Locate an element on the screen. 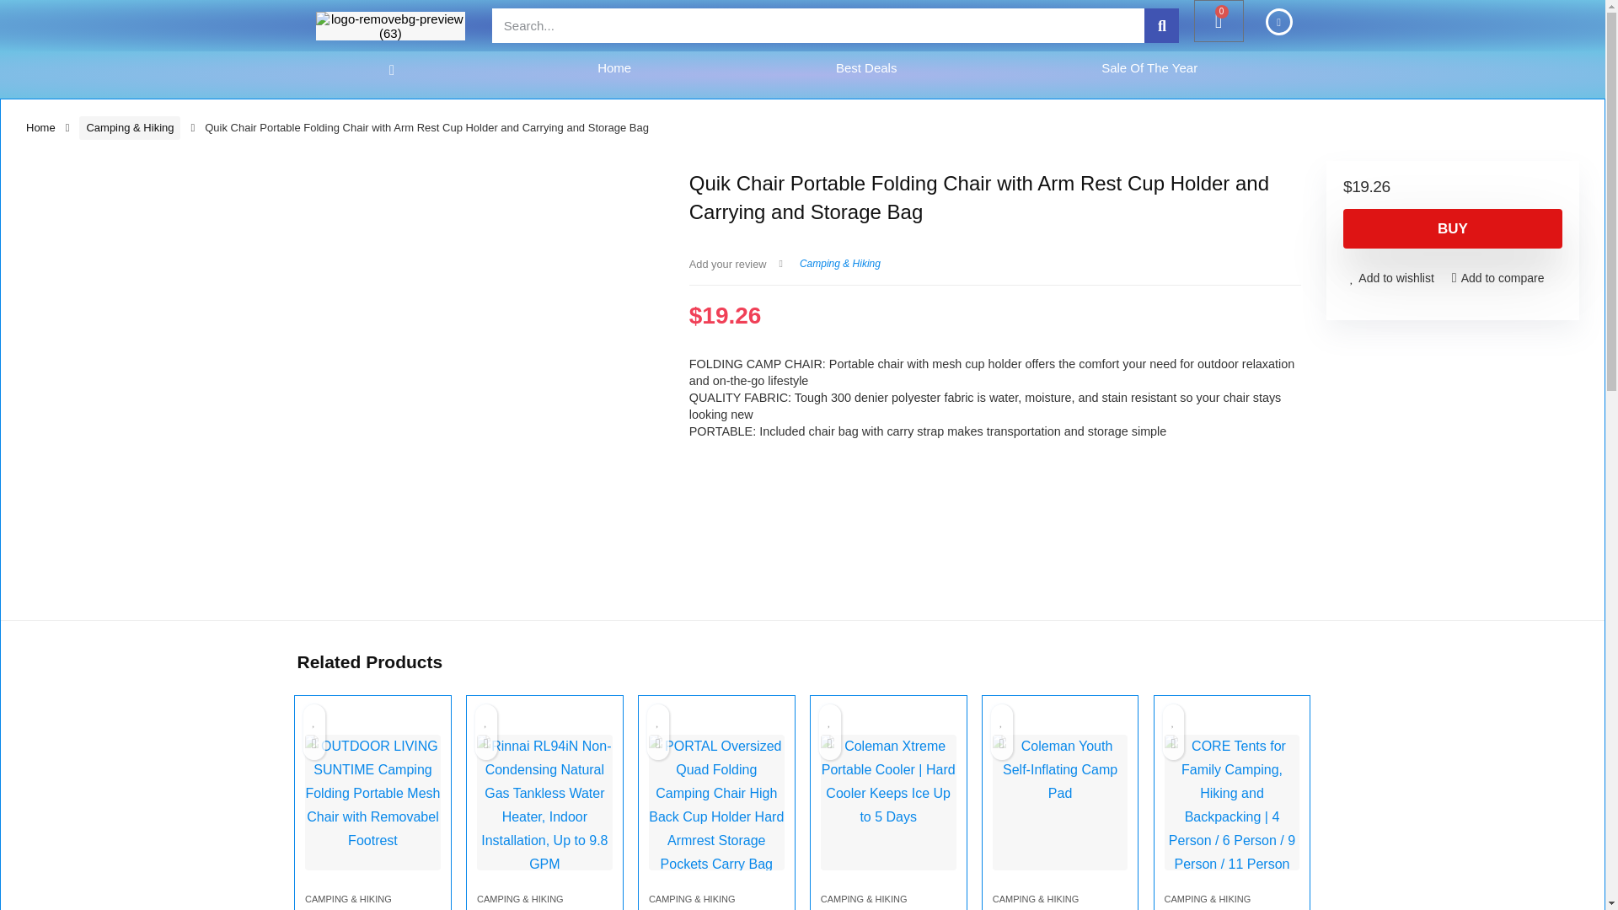 The height and width of the screenshot is (910, 1618). Home is located at coordinates (614, 67).